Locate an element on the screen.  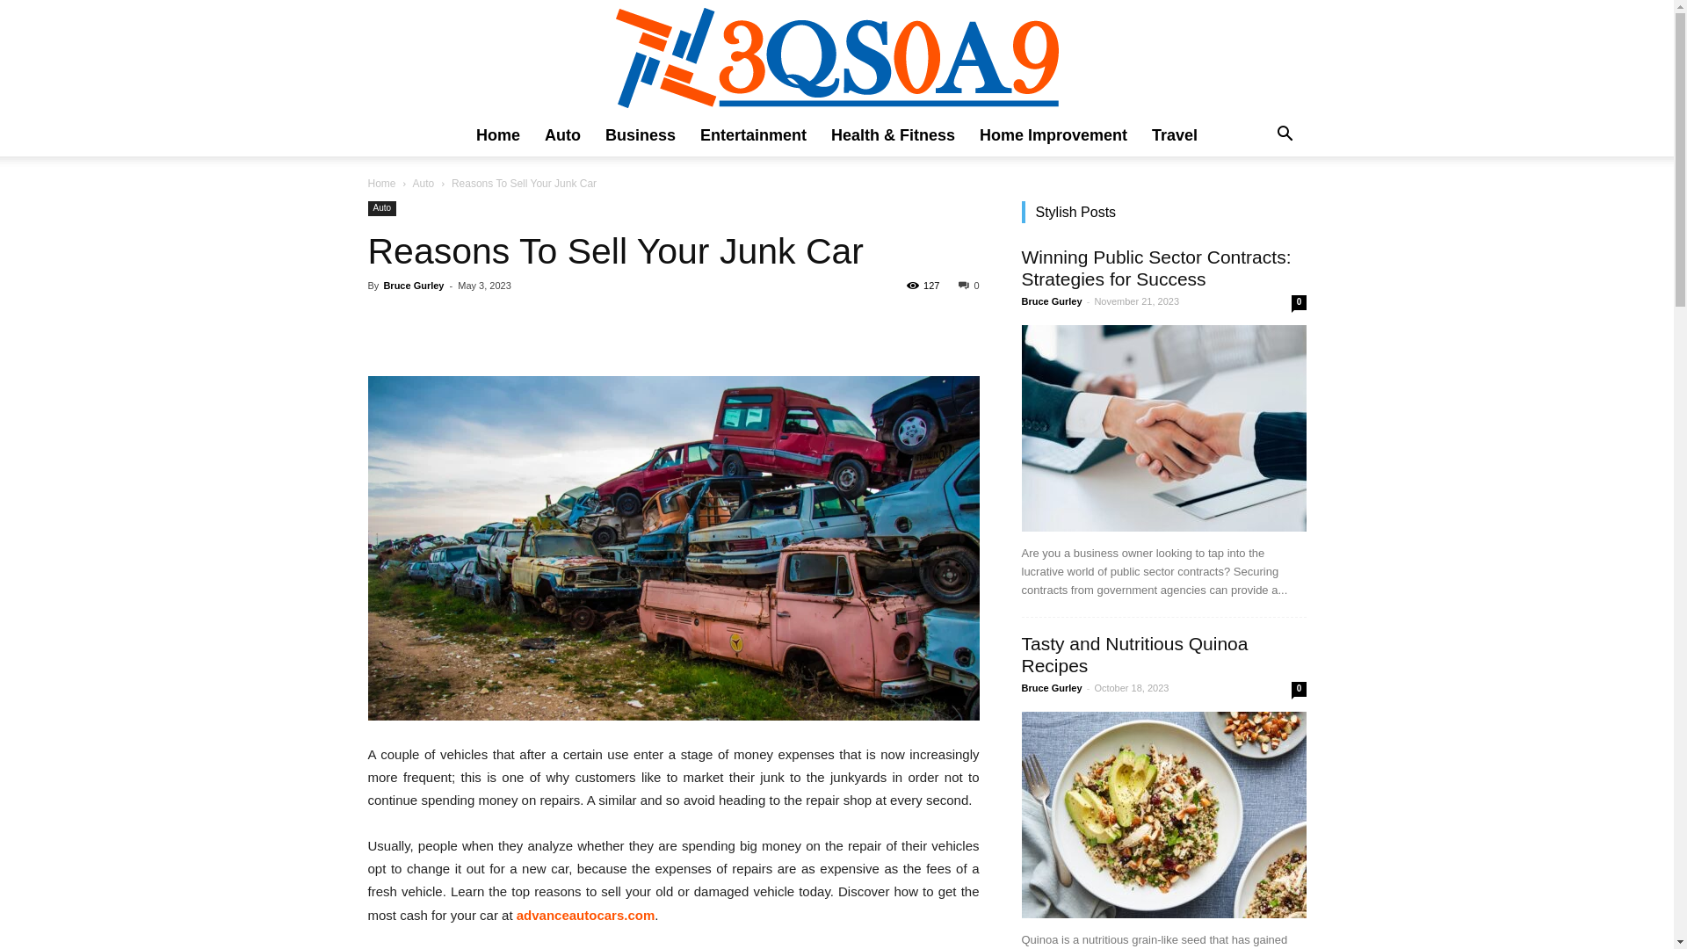
0 is located at coordinates (1299, 689).